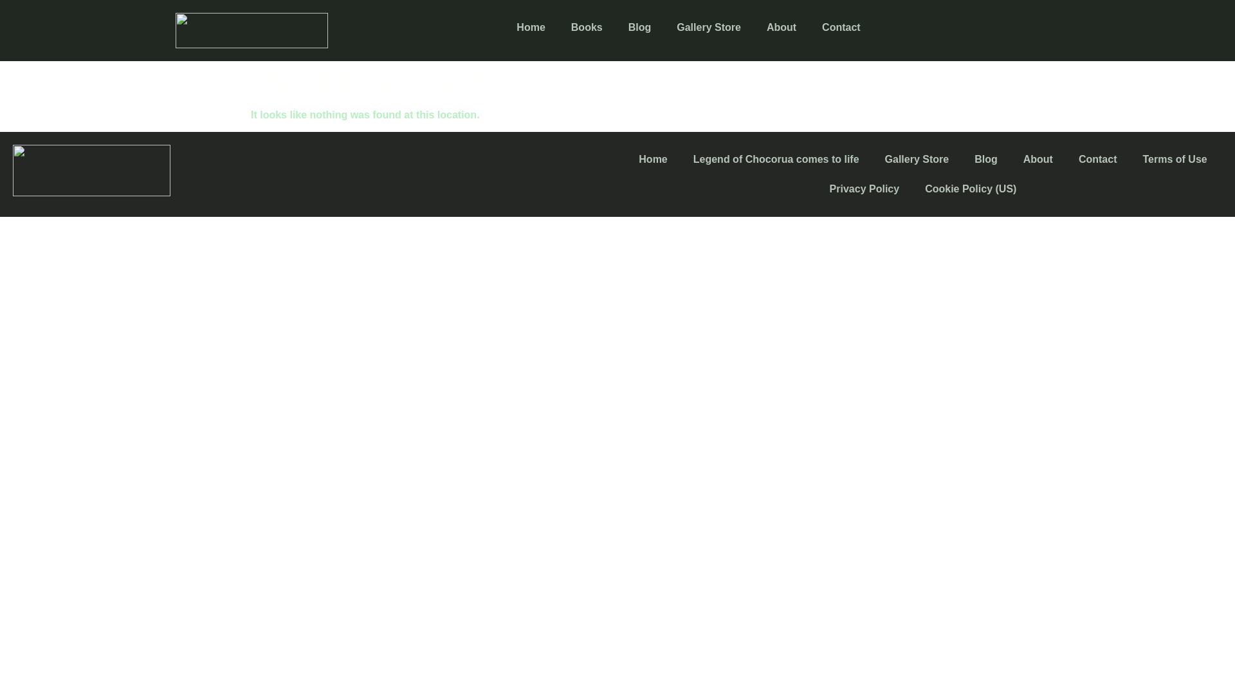 Image resolution: width=1235 pixels, height=695 pixels. Describe the element at coordinates (781, 27) in the screenshot. I see `About` at that location.